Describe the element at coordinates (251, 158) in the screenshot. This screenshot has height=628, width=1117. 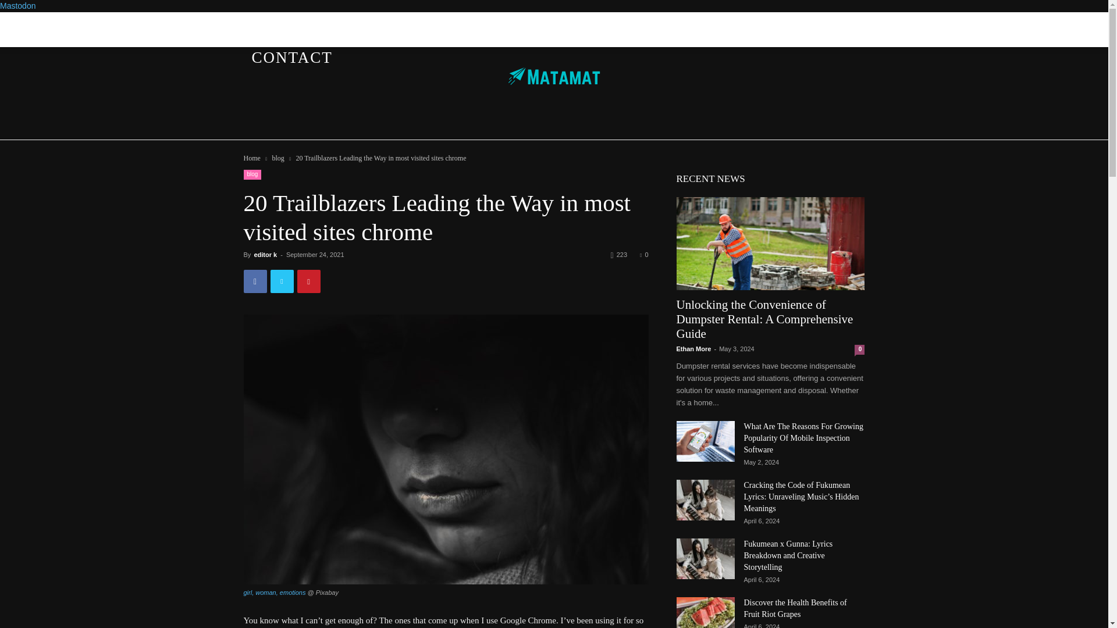
I see `Home` at that location.